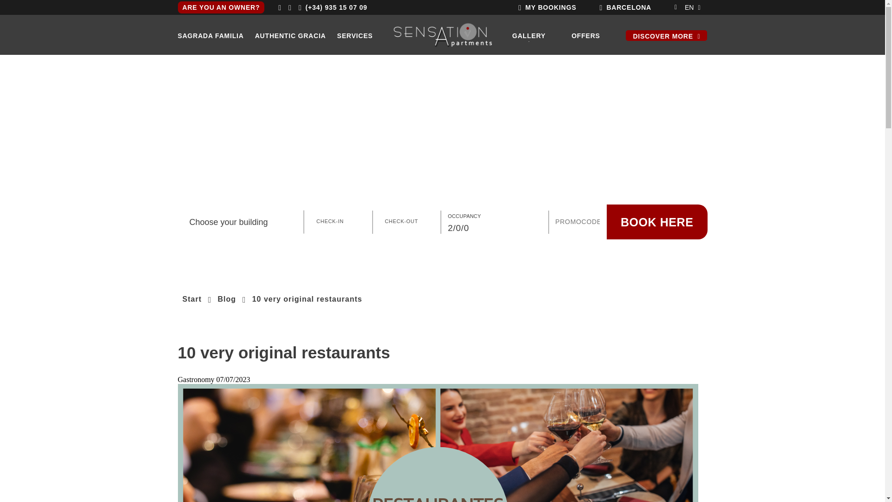 Image resolution: width=892 pixels, height=502 pixels. I want to click on SERVICES, so click(355, 35).